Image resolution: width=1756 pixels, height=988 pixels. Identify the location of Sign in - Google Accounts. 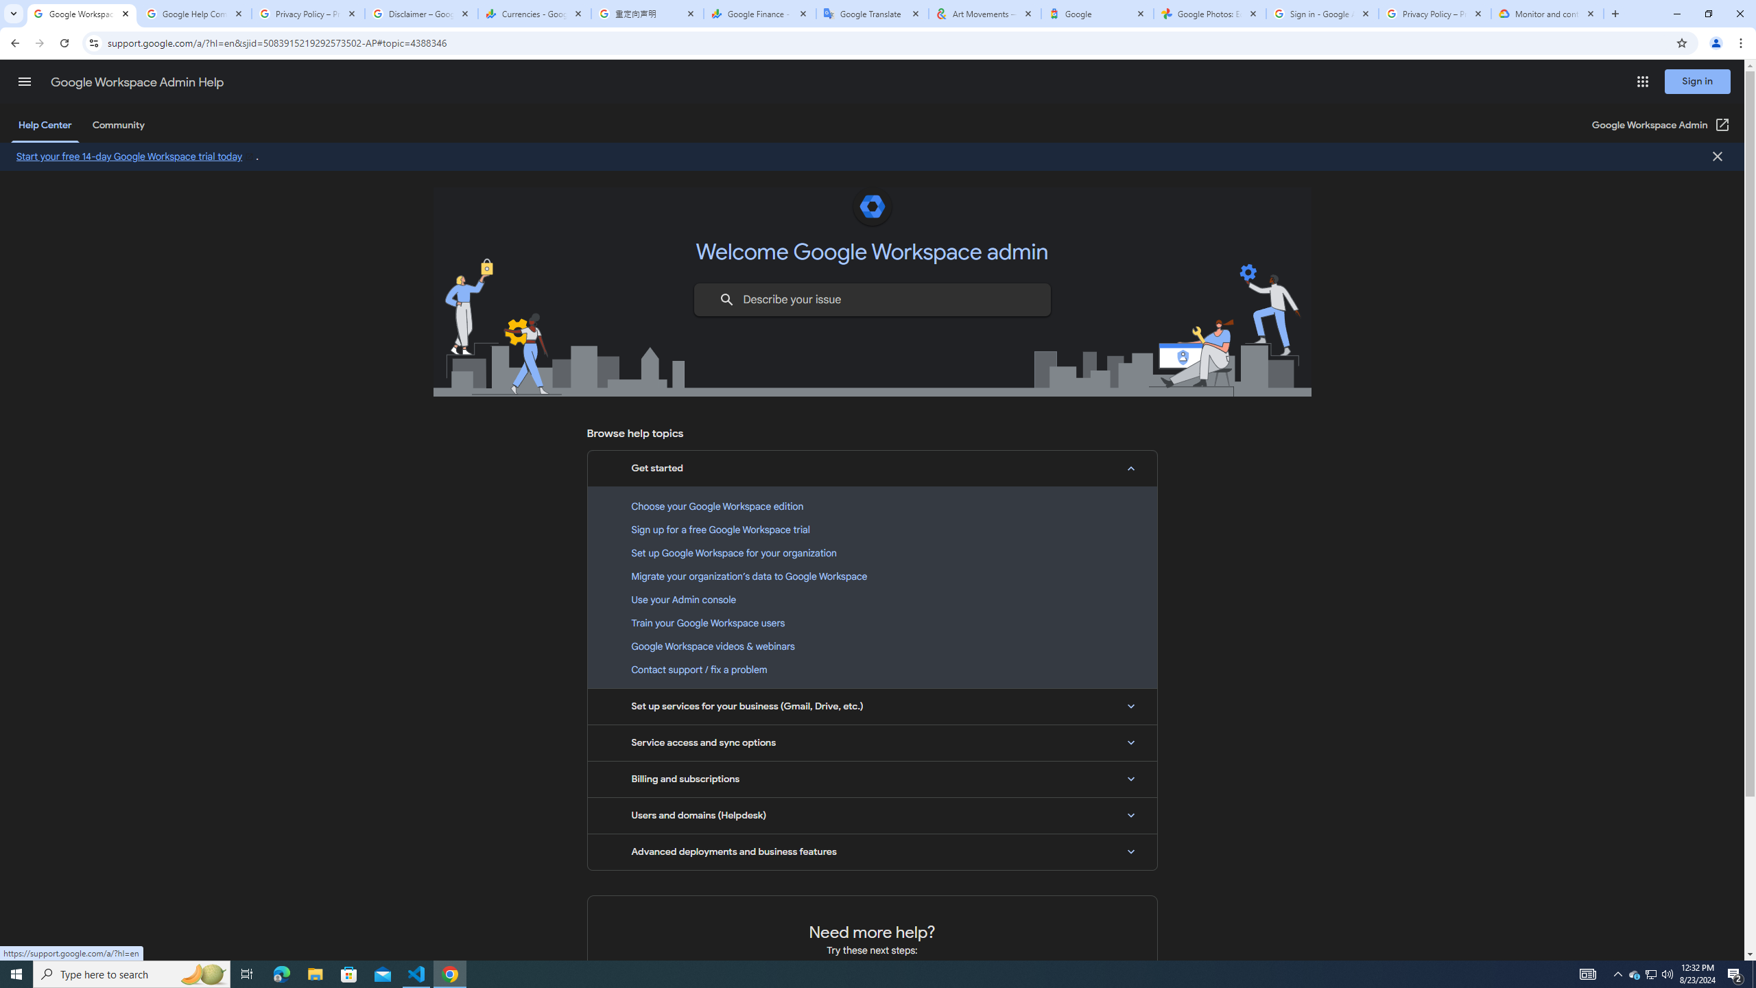
(1322, 14).